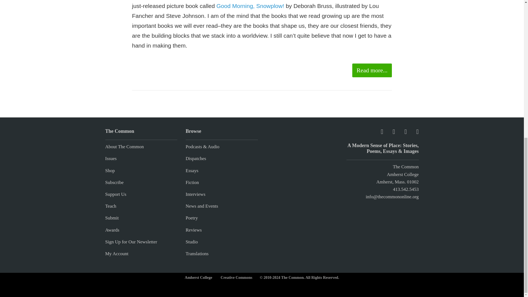 The height and width of the screenshot is (297, 528). Describe the element at coordinates (202, 206) in the screenshot. I see `News and Events` at that location.